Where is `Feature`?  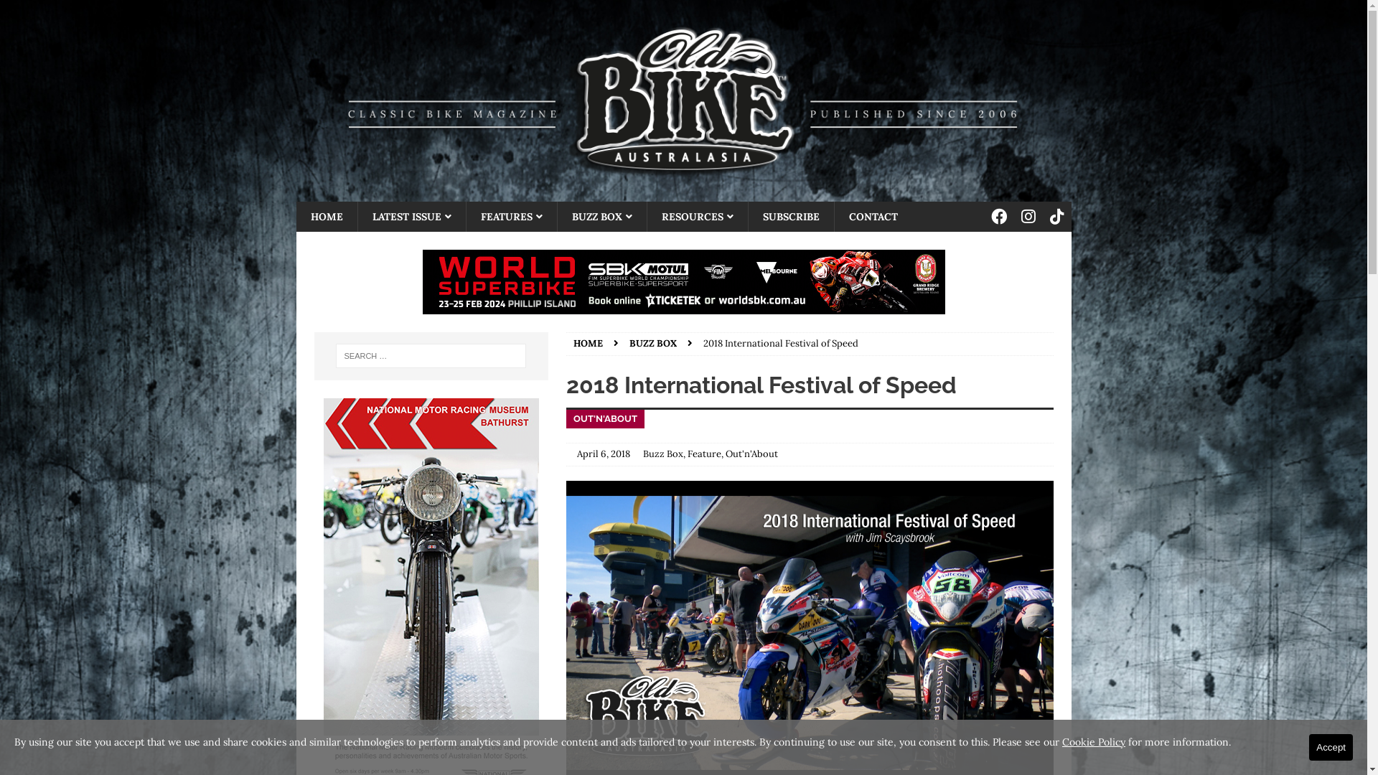
Feature is located at coordinates (705, 454).